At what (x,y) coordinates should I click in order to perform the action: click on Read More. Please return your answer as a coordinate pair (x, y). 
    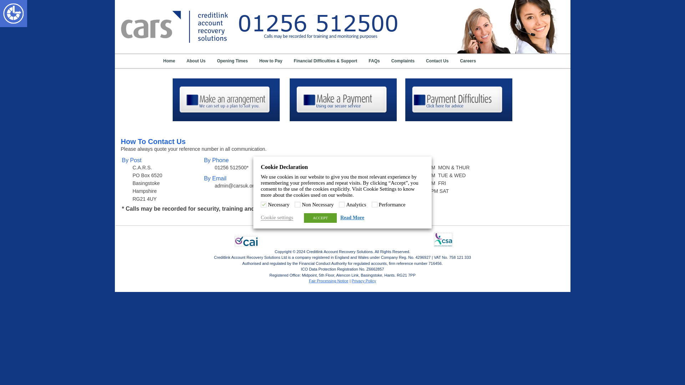
    Looking at the image, I should click on (352, 218).